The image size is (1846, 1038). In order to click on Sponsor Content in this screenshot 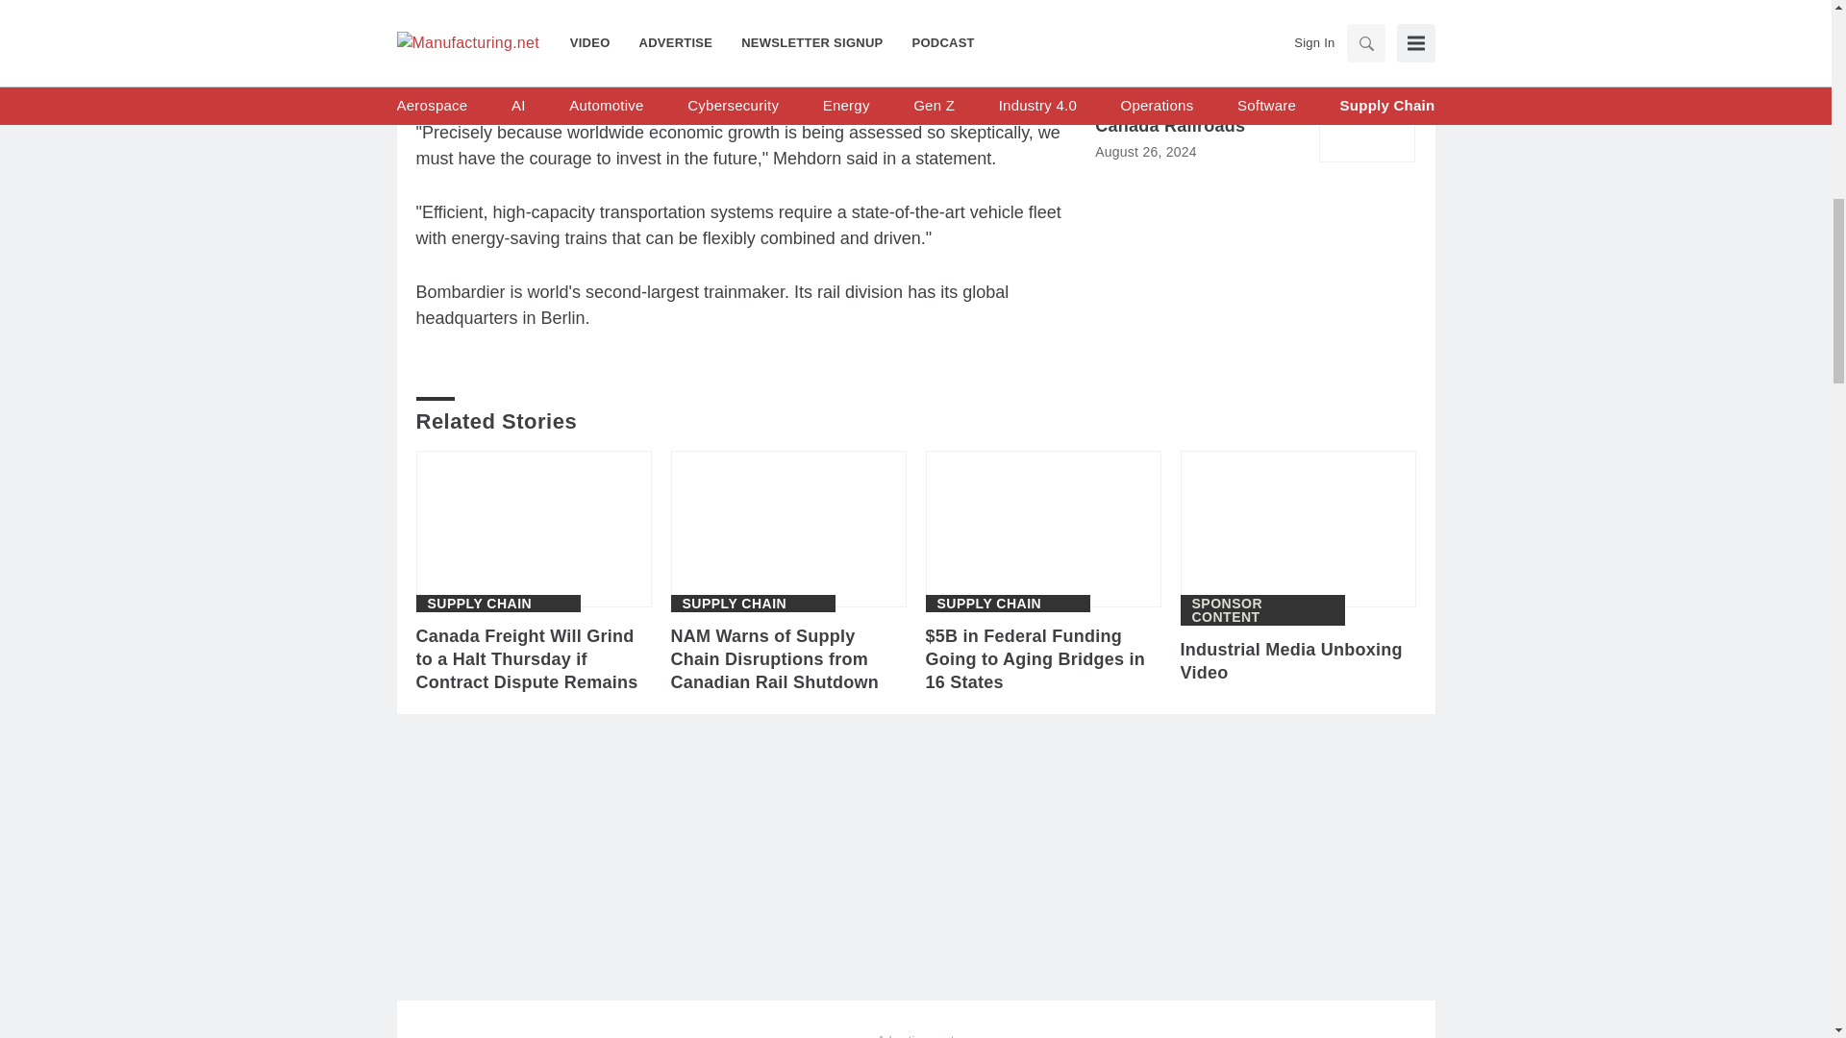, I will do `click(1263, 610)`.